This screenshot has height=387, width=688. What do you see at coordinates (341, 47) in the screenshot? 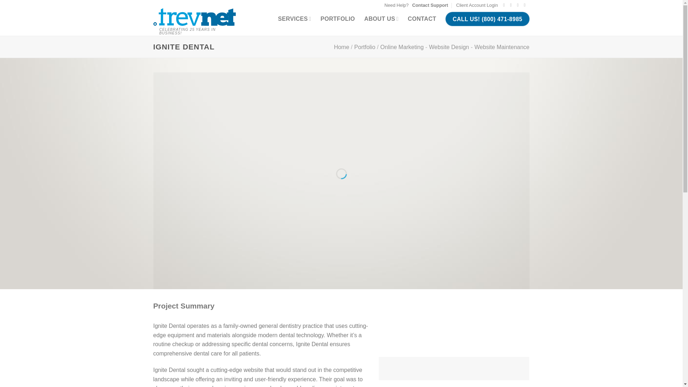
I see `Website Maintenance` at bounding box center [341, 47].